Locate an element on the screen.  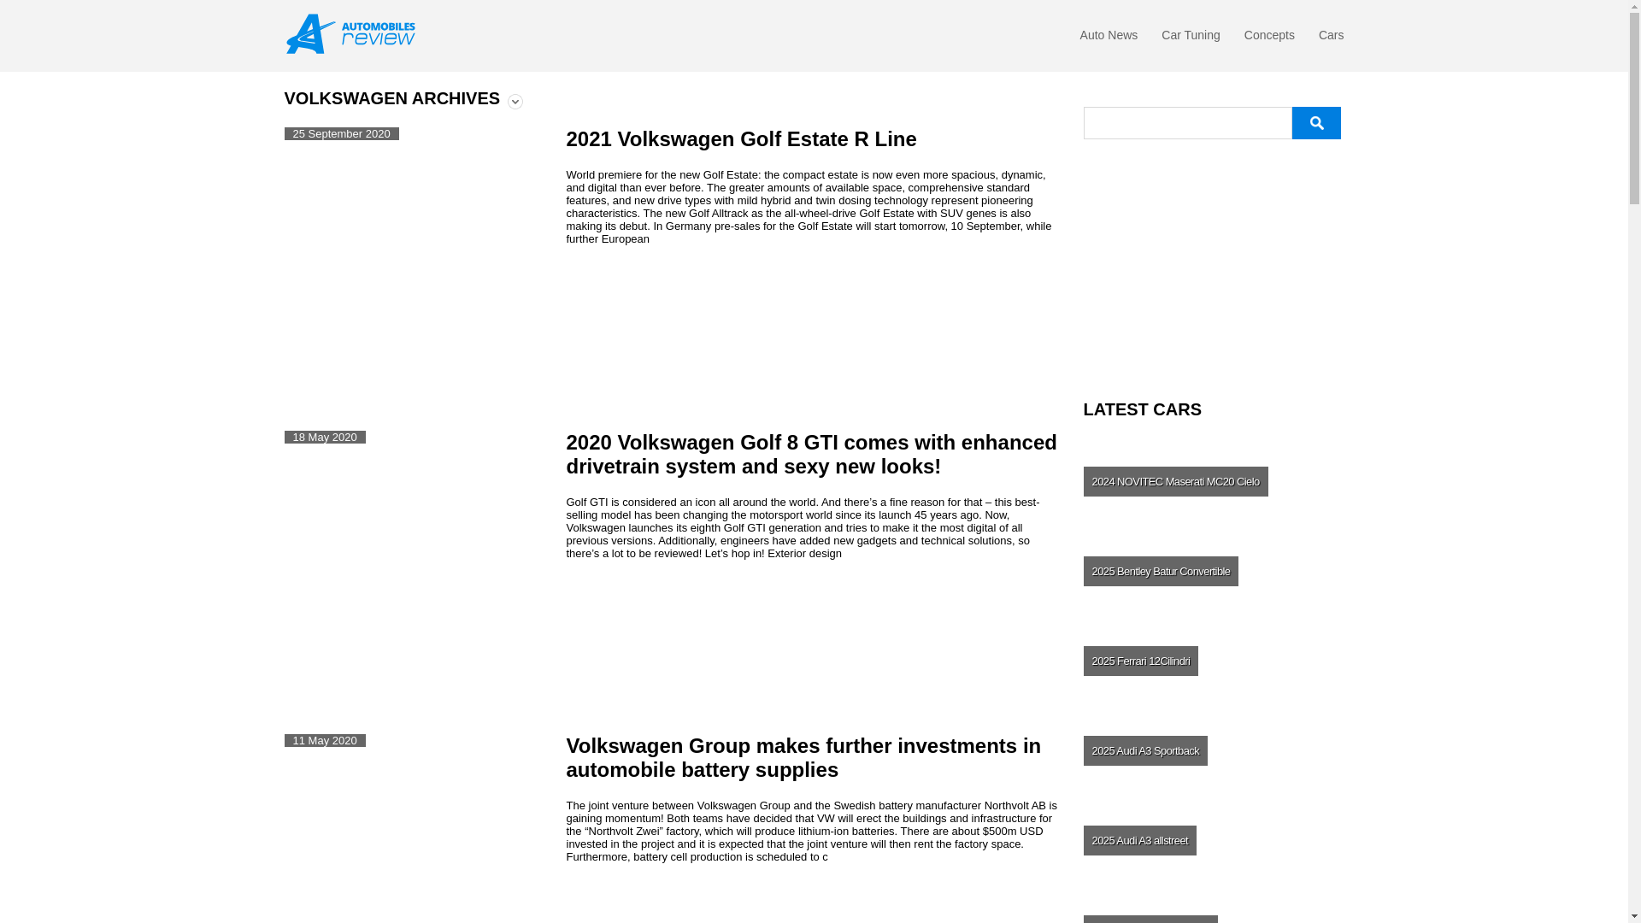
Bentley Continental GT is located at coordinates (1212, 236).